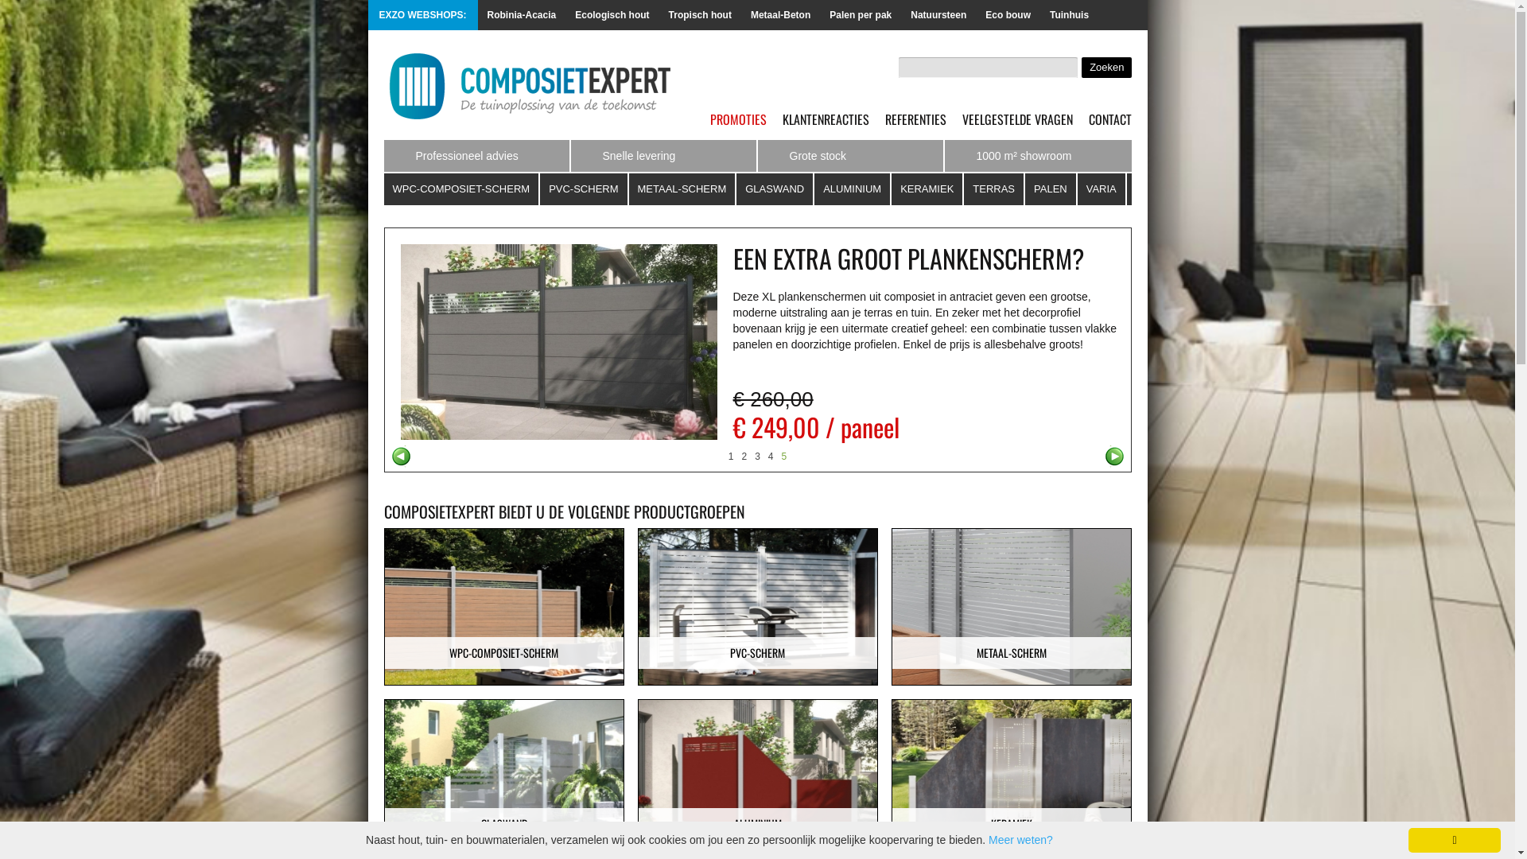 This screenshot has width=1527, height=859. What do you see at coordinates (1051, 189) in the screenshot?
I see `PALEN` at bounding box center [1051, 189].